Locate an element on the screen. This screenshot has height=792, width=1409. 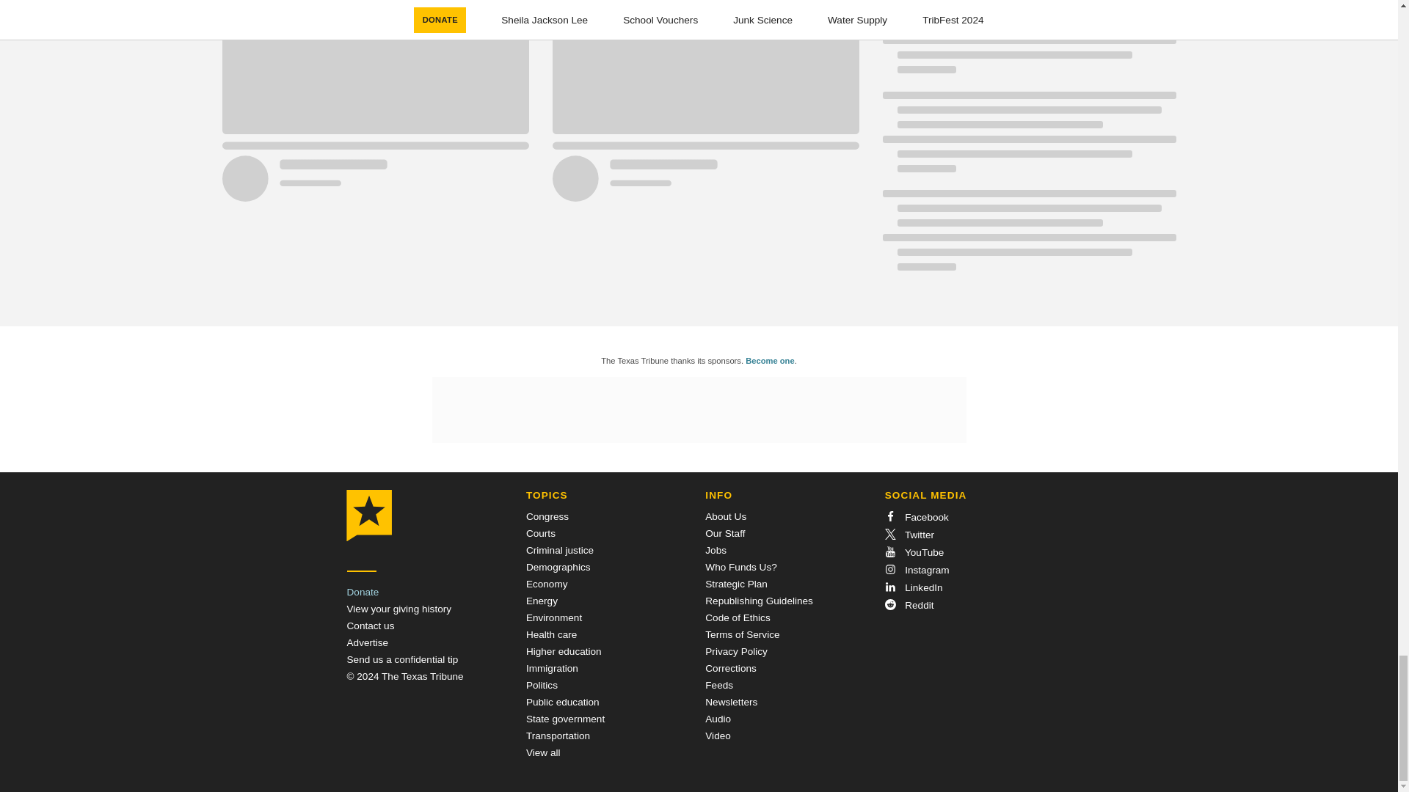
Advertise is located at coordinates (367, 642).